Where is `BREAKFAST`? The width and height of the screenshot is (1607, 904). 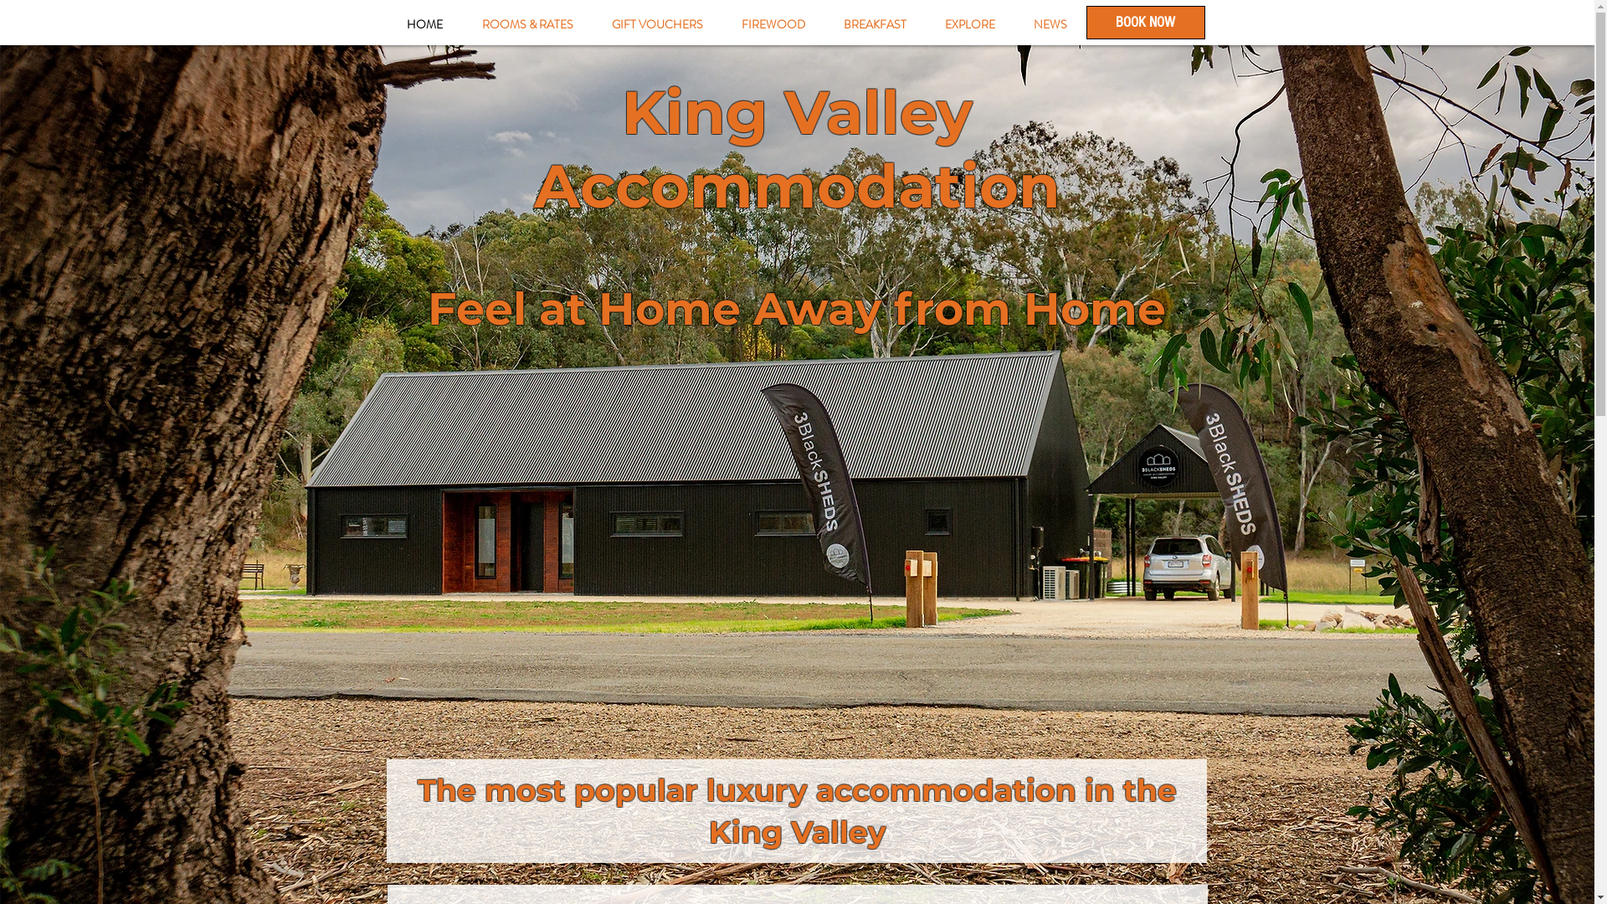 BREAKFAST is located at coordinates (874, 25).